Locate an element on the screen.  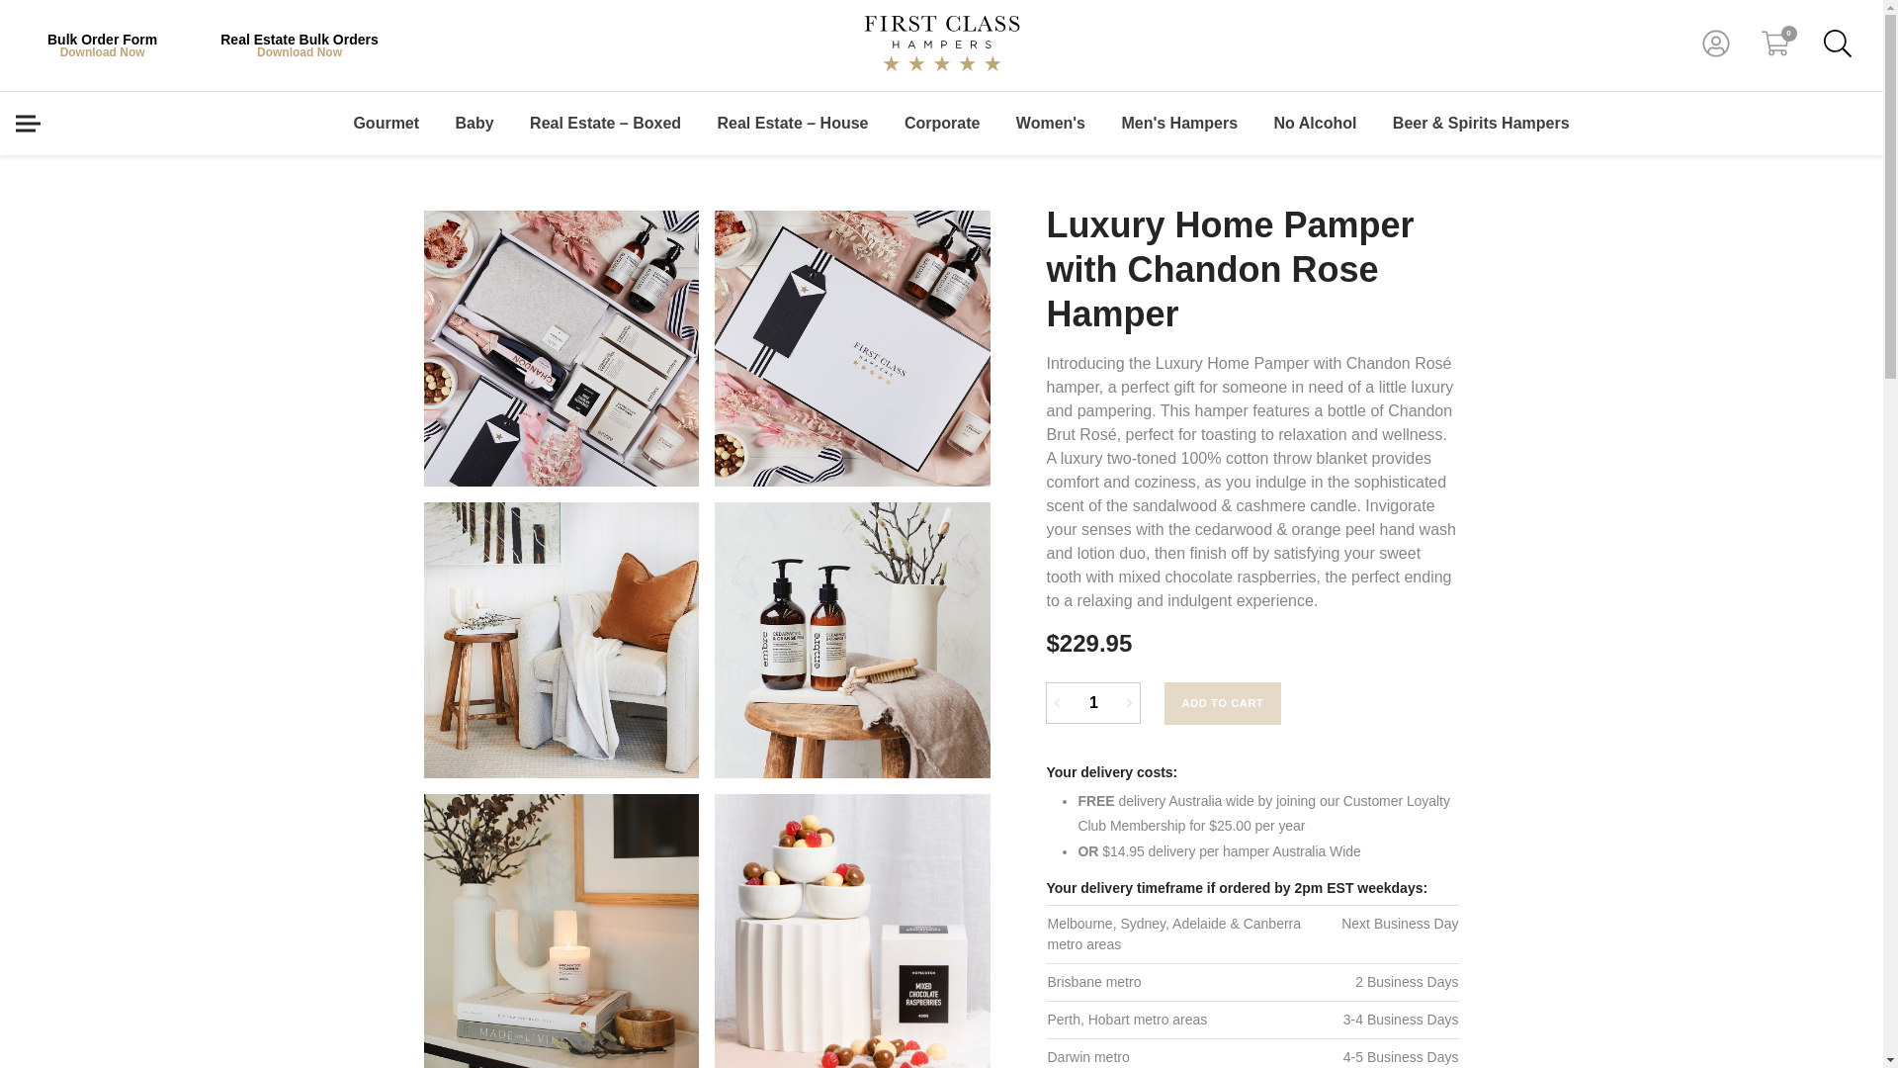
Women's is located at coordinates (1050, 123).